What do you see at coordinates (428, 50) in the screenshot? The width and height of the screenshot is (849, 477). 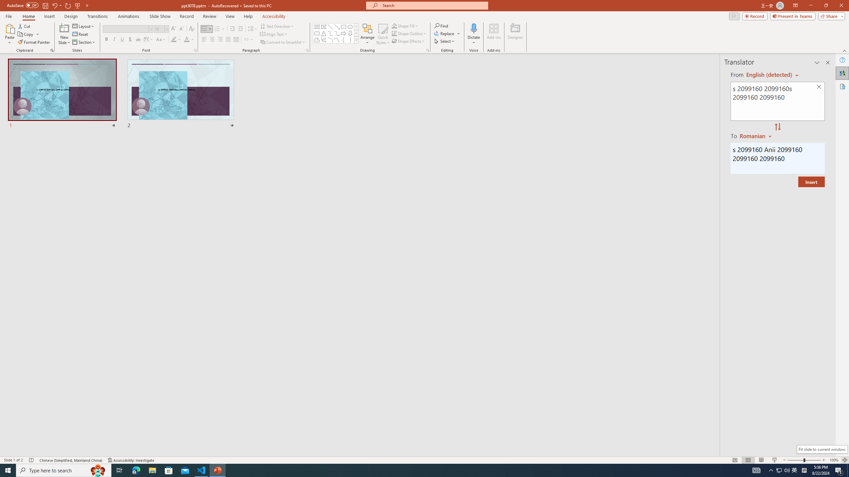 I see `Format Object...` at bounding box center [428, 50].